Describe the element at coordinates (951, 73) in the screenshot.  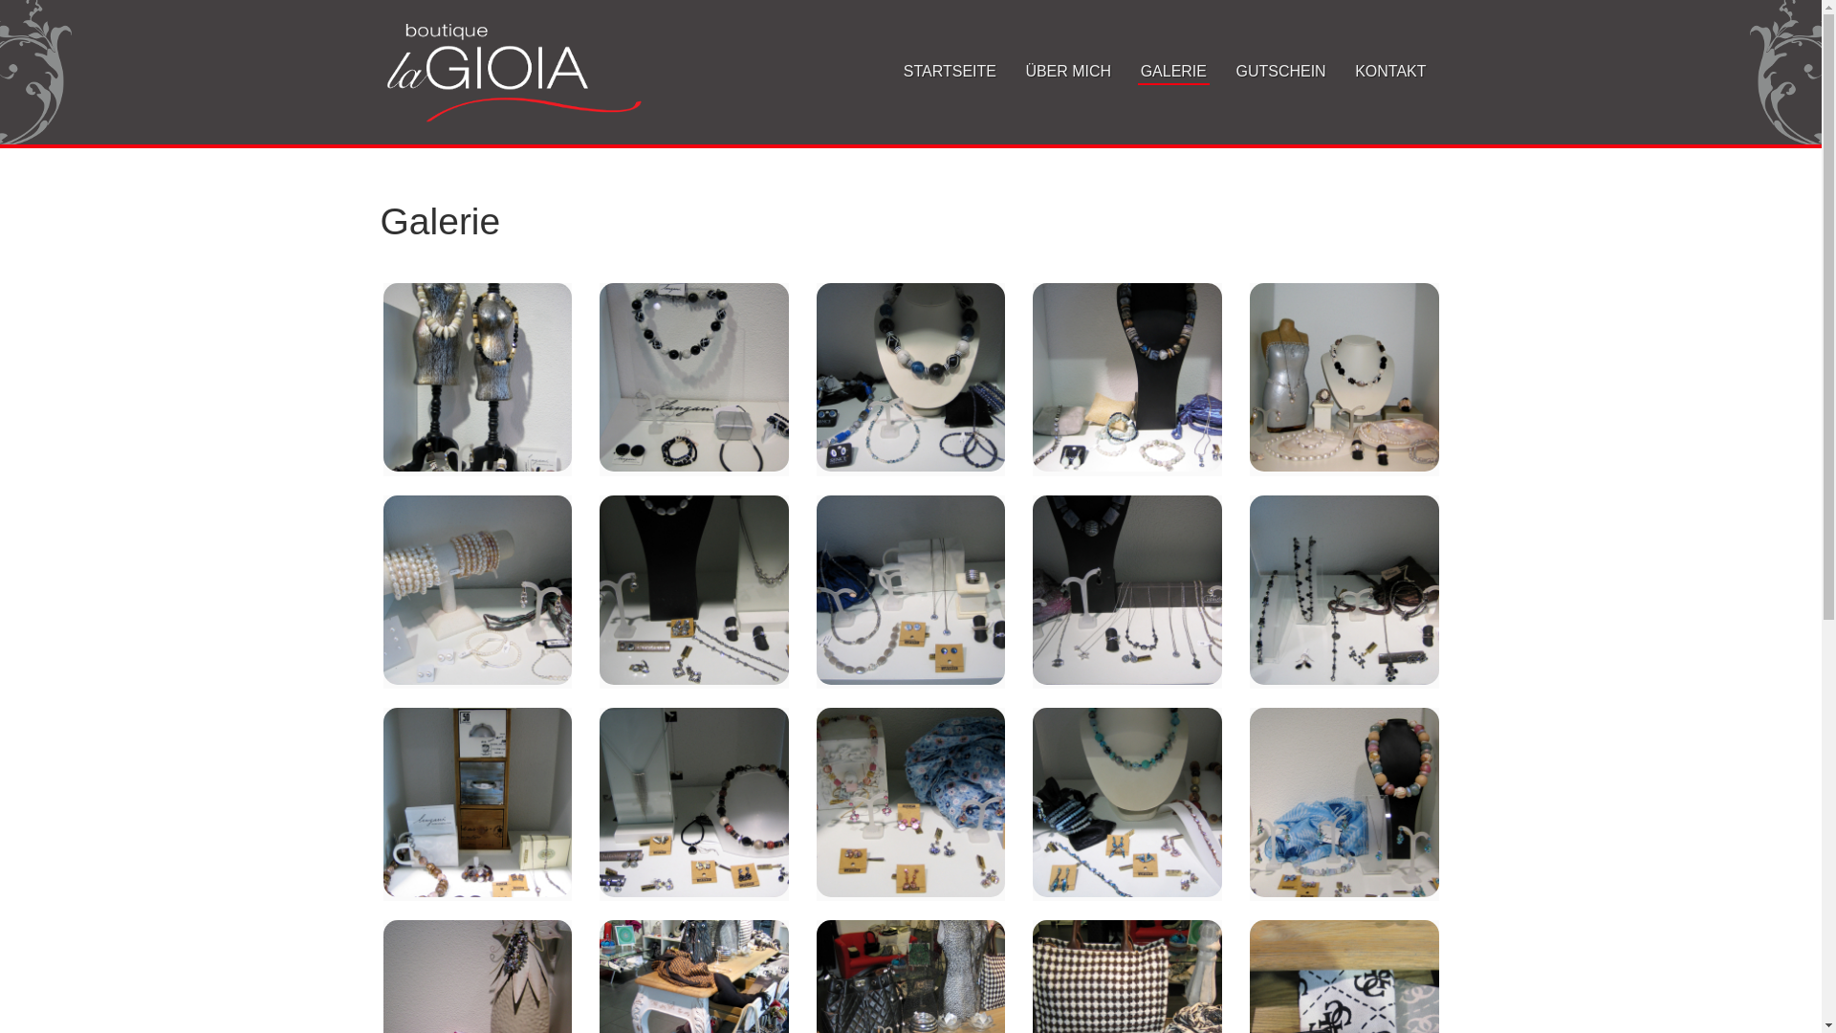
I see `STARTSEITE` at that location.